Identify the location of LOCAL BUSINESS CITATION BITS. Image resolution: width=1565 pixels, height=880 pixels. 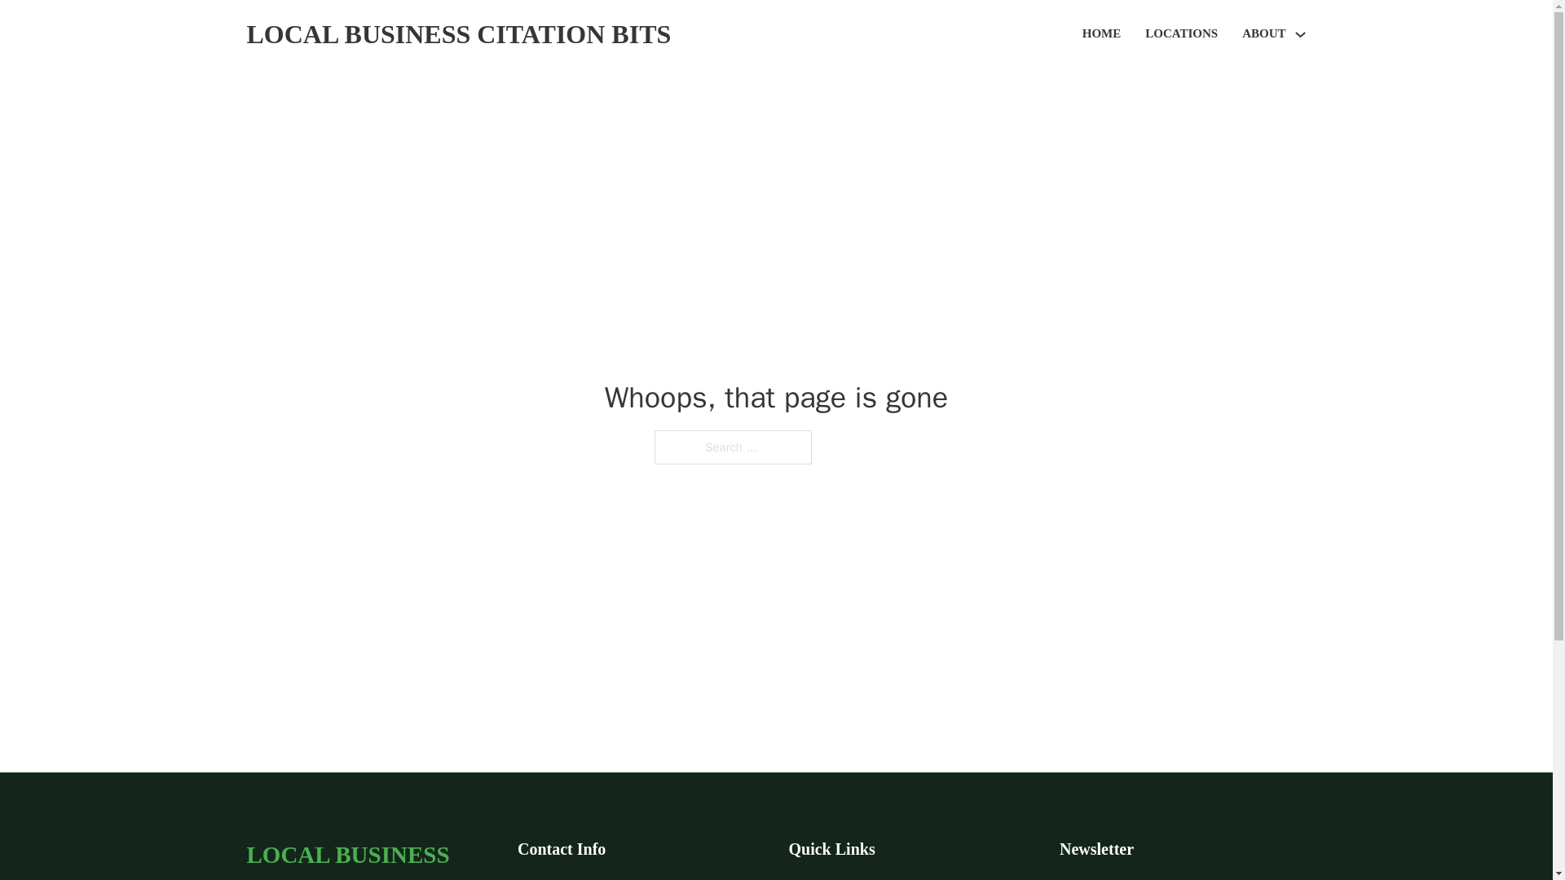
(368, 857).